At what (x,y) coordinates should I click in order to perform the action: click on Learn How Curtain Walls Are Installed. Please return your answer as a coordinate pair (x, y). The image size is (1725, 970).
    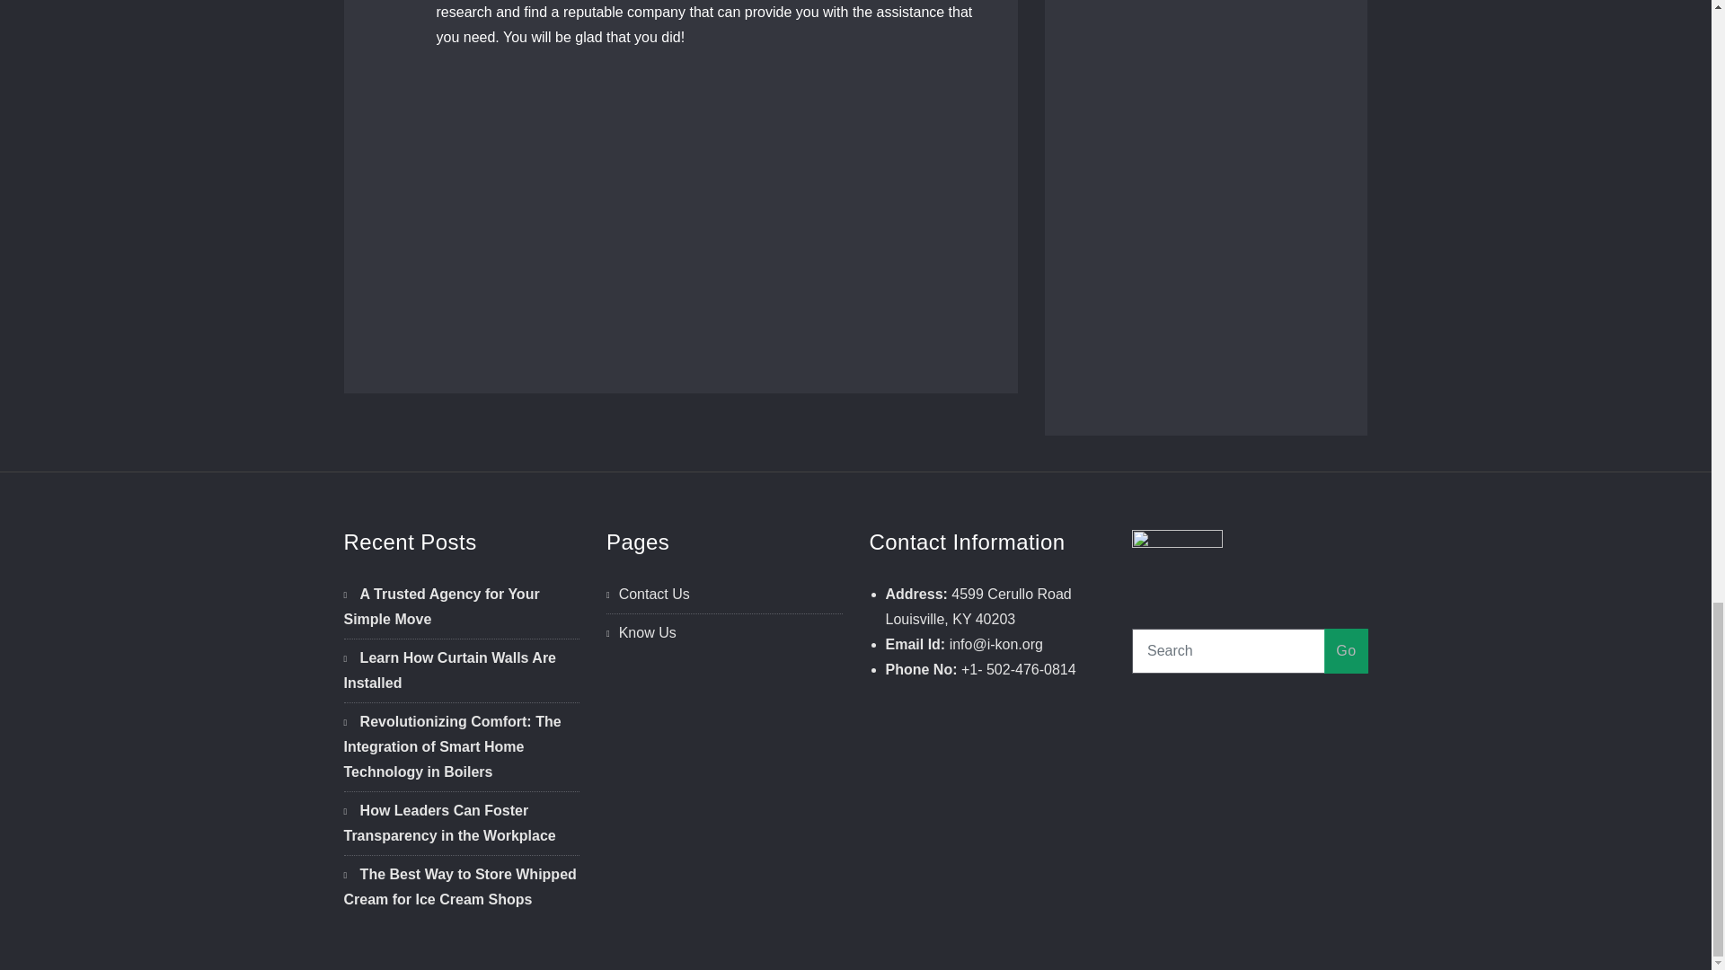
    Looking at the image, I should click on (449, 670).